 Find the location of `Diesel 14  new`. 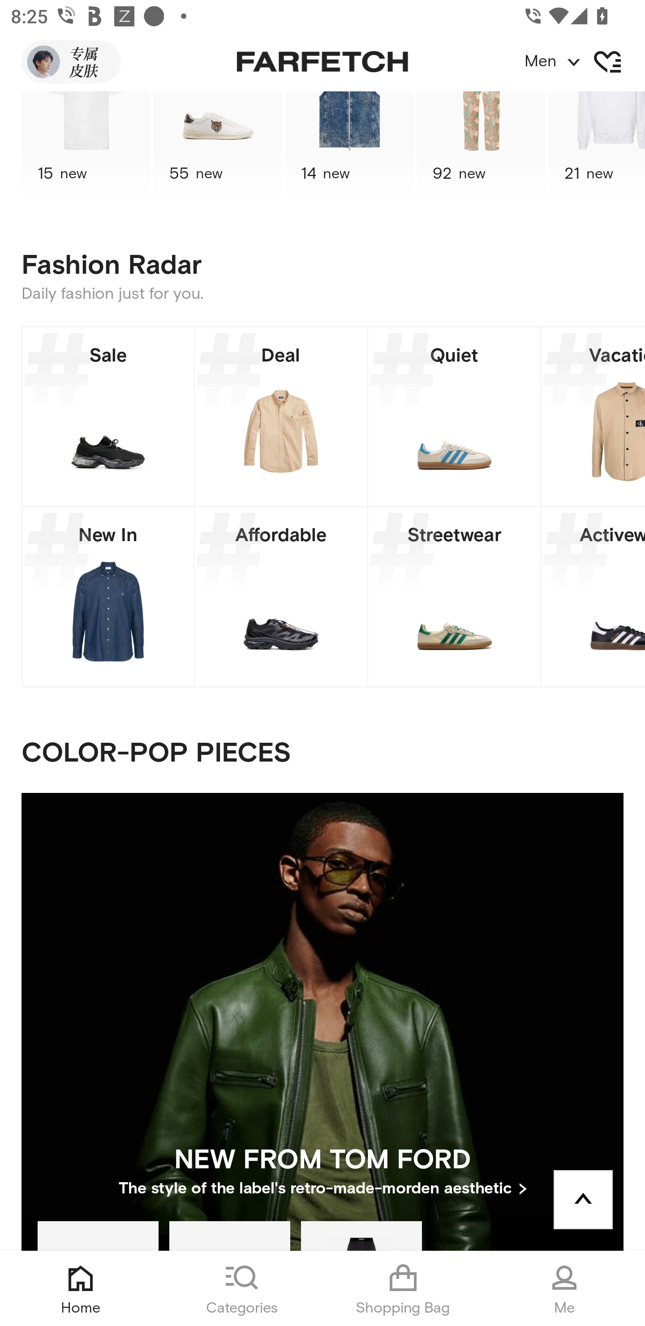

Diesel 14  new is located at coordinates (349, 146).